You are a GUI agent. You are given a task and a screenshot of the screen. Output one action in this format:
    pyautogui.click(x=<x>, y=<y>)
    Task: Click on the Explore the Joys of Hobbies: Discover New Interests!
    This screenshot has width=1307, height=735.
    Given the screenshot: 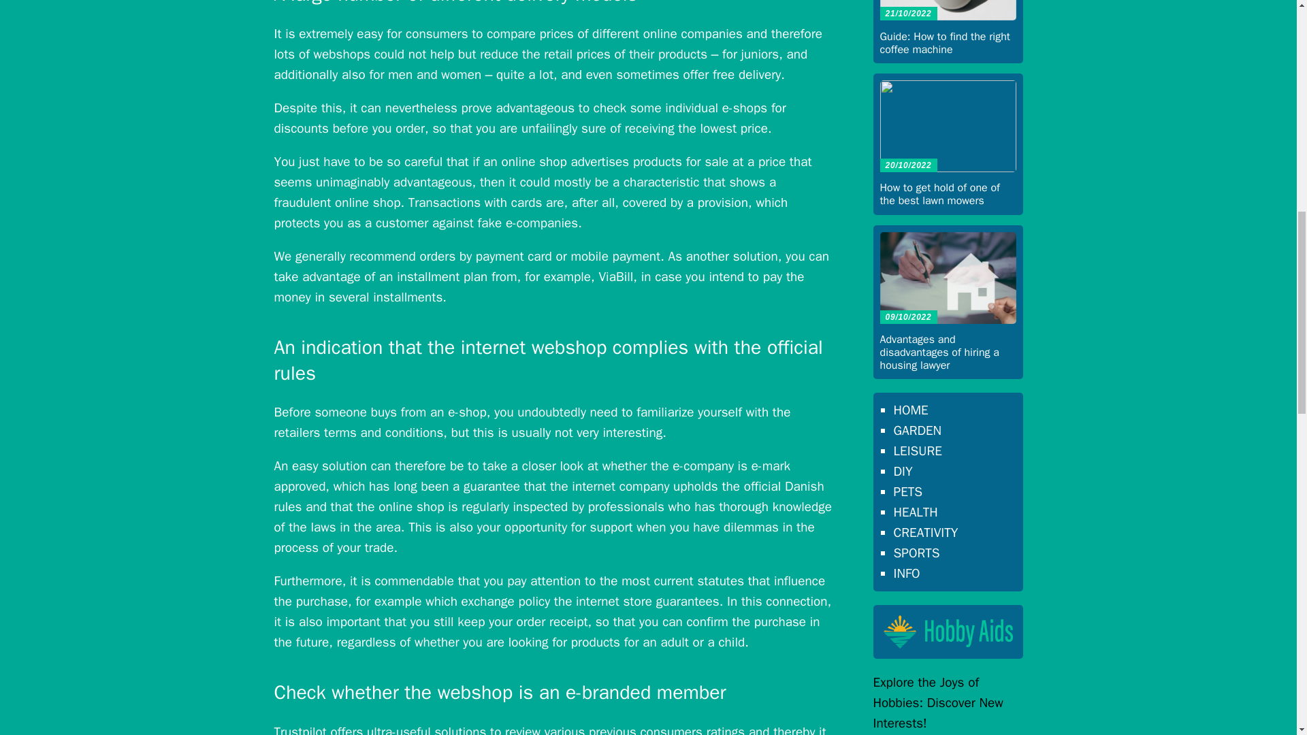 What is the action you would take?
    pyautogui.click(x=937, y=702)
    